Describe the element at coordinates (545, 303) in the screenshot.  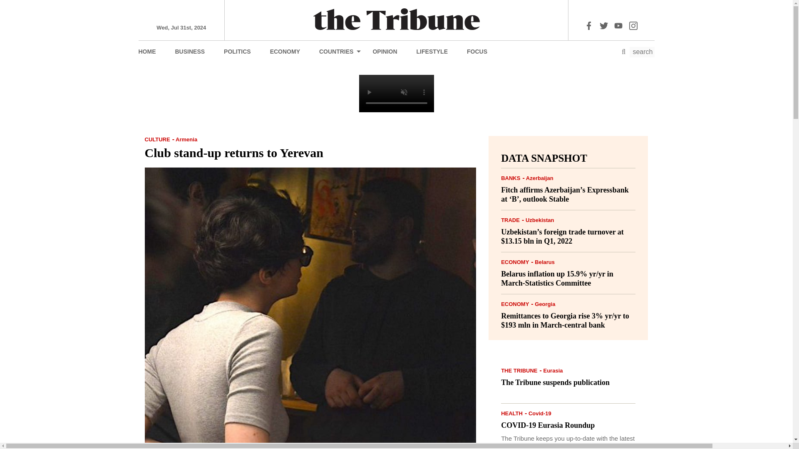
I see `View all posts in Georgia` at that location.